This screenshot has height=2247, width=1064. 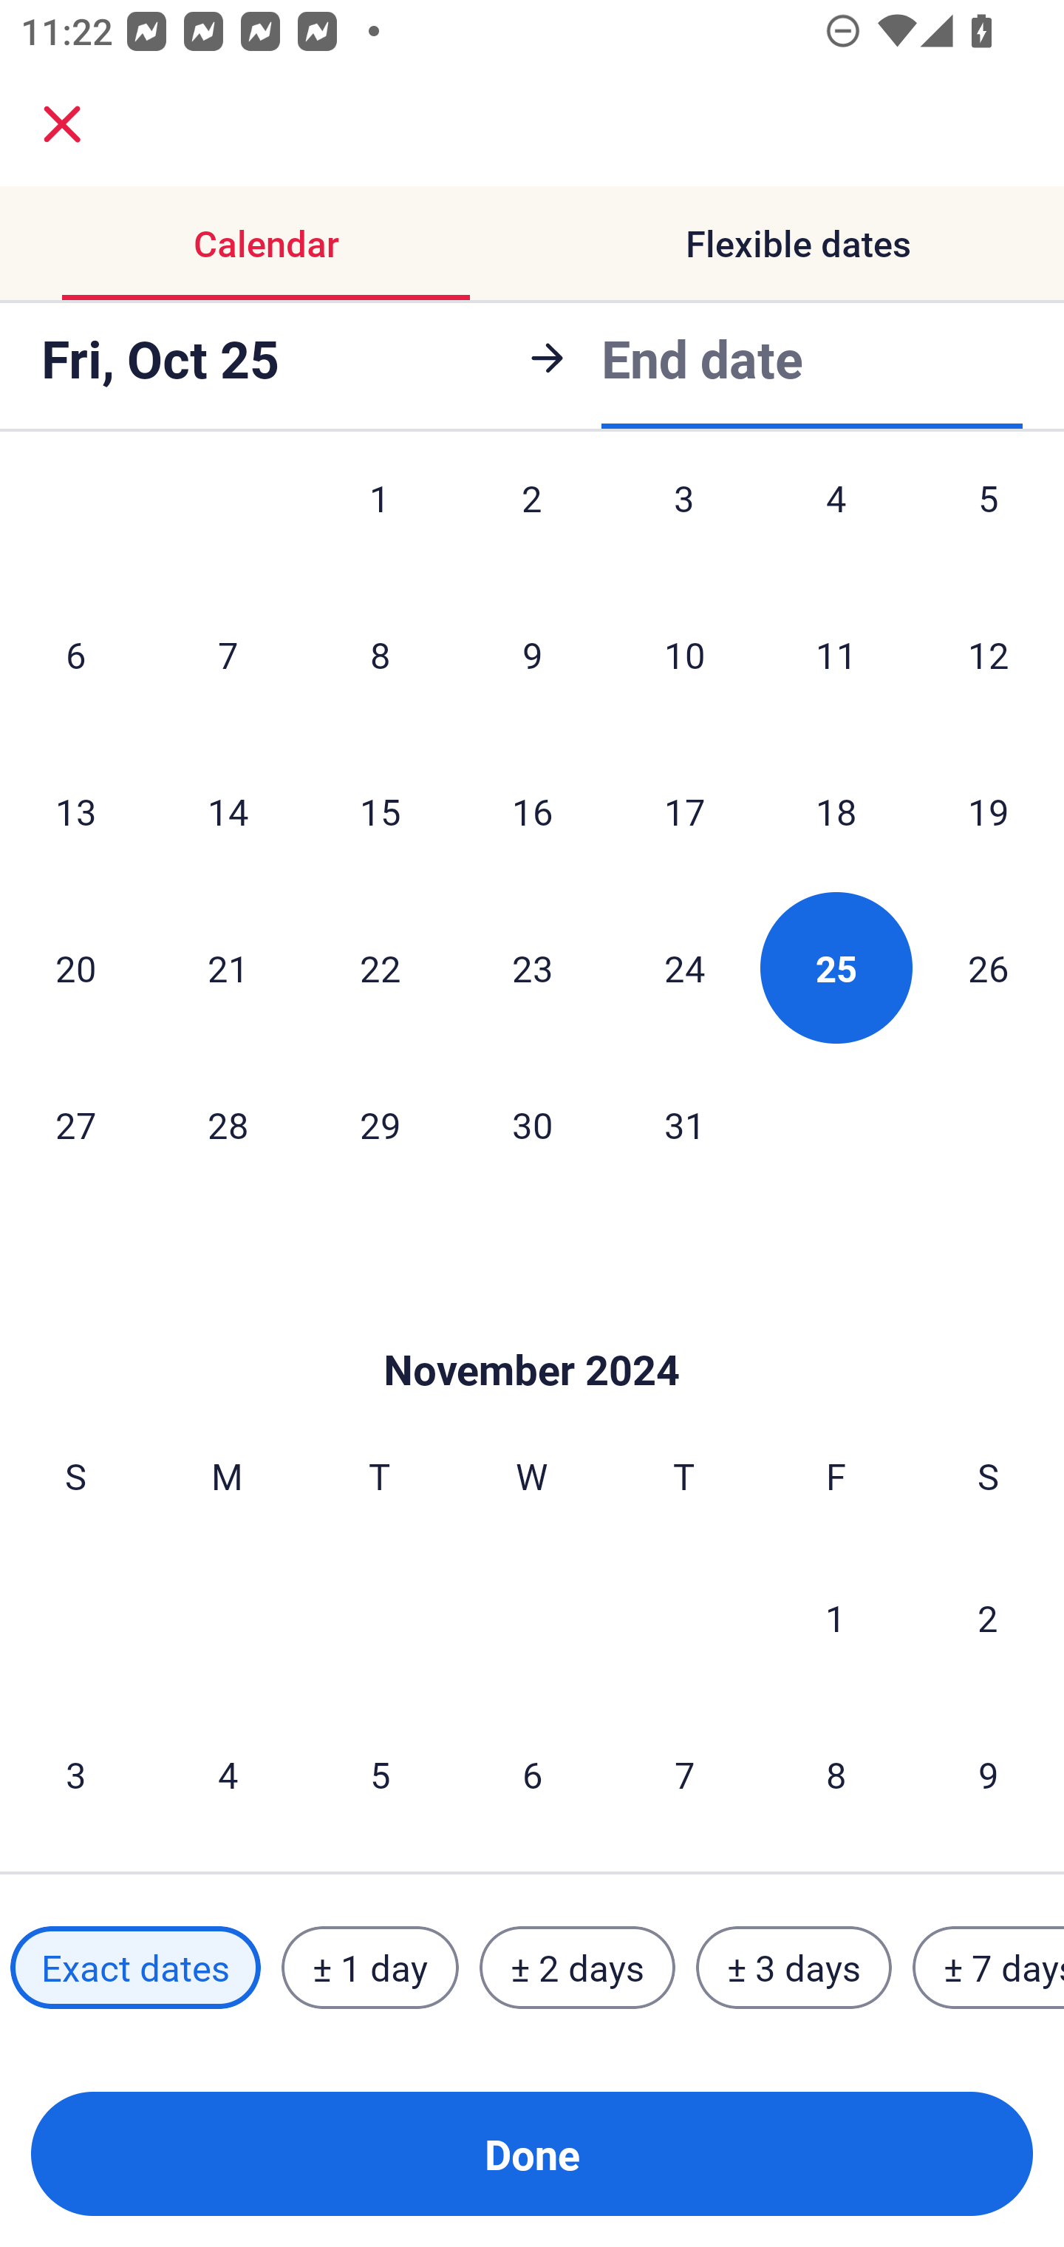 What do you see at coordinates (135, 1967) in the screenshot?
I see `Exact dates` at bounding box center [135, 1967].